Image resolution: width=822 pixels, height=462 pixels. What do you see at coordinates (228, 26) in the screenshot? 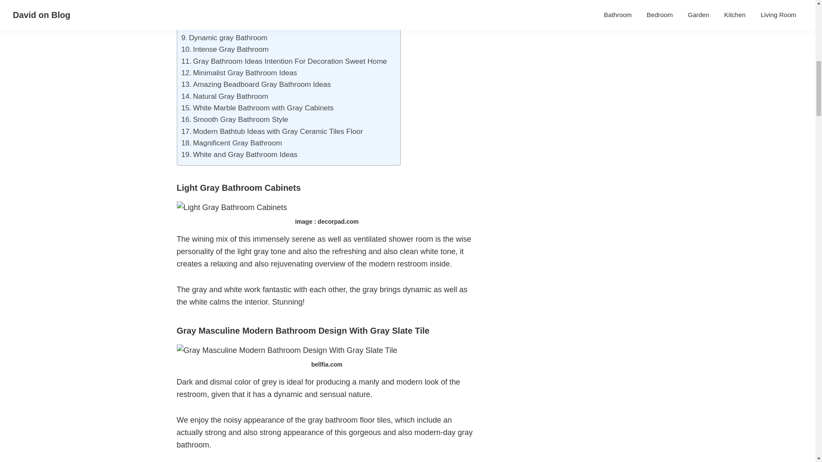
I see `Distinctive Gray Bathroom` at bounding box center [228, 26].